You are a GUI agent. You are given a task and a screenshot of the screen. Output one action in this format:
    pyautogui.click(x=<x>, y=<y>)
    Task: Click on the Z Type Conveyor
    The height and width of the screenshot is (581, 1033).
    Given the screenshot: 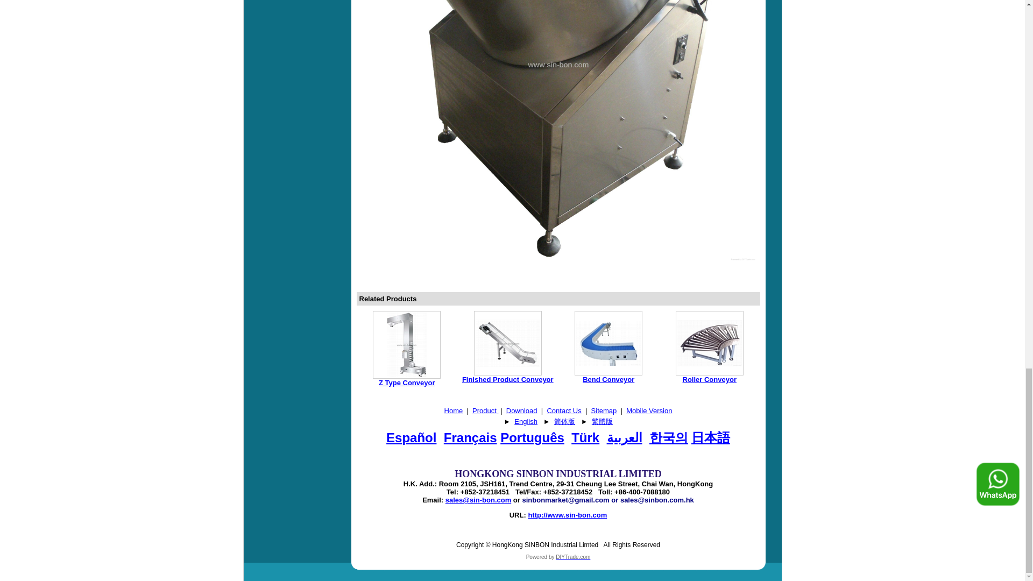 What is the action you would take?
    pyautogui.click(x=407, y=383)
    